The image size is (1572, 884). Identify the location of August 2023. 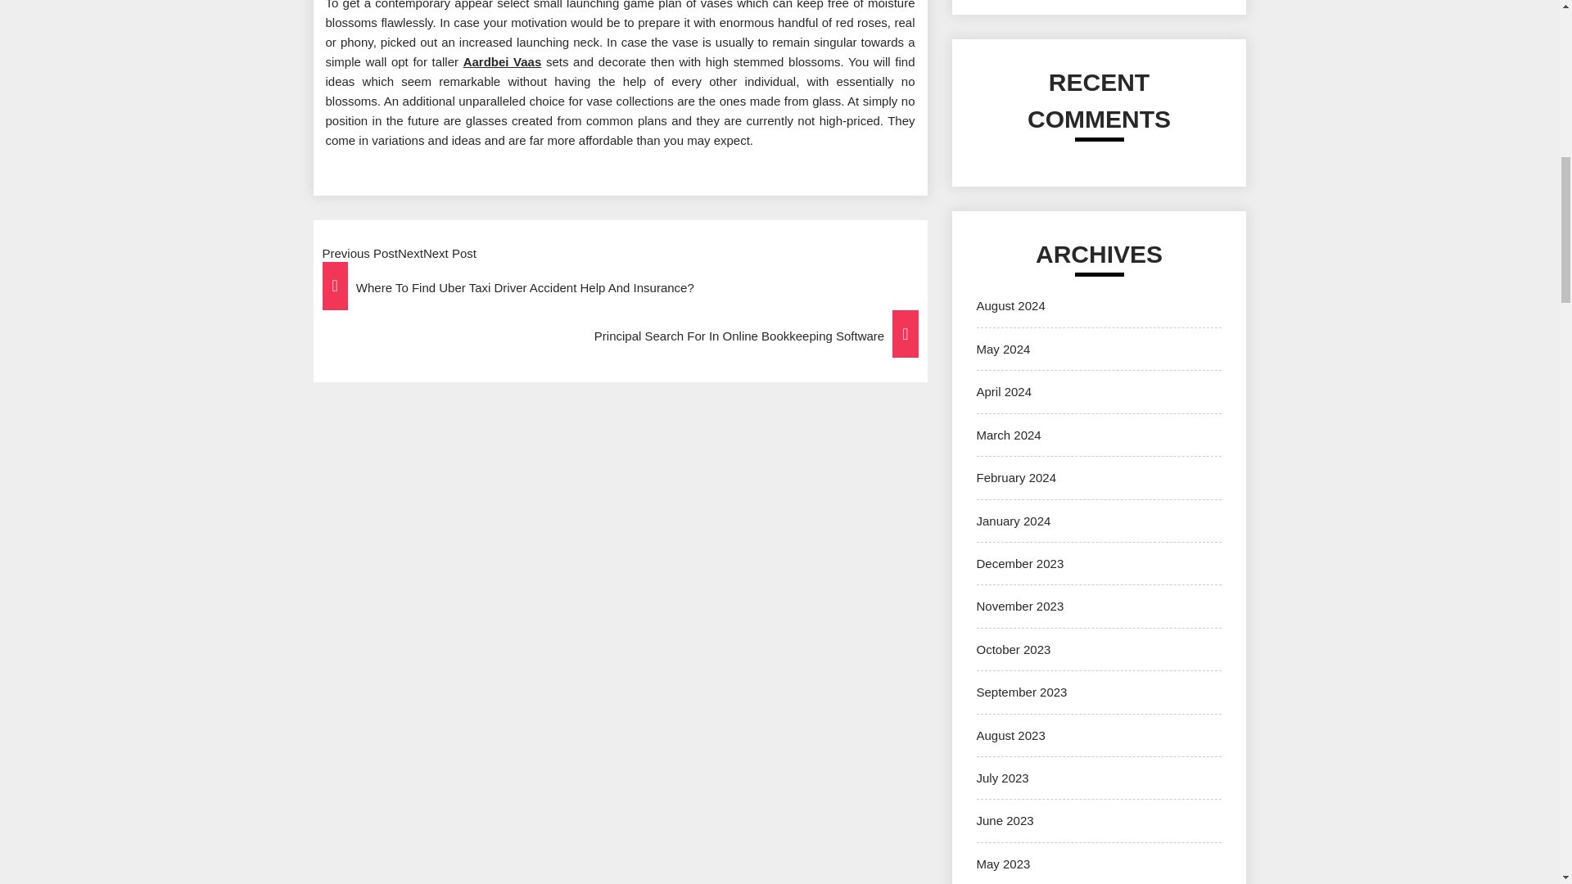
(1010, 735).